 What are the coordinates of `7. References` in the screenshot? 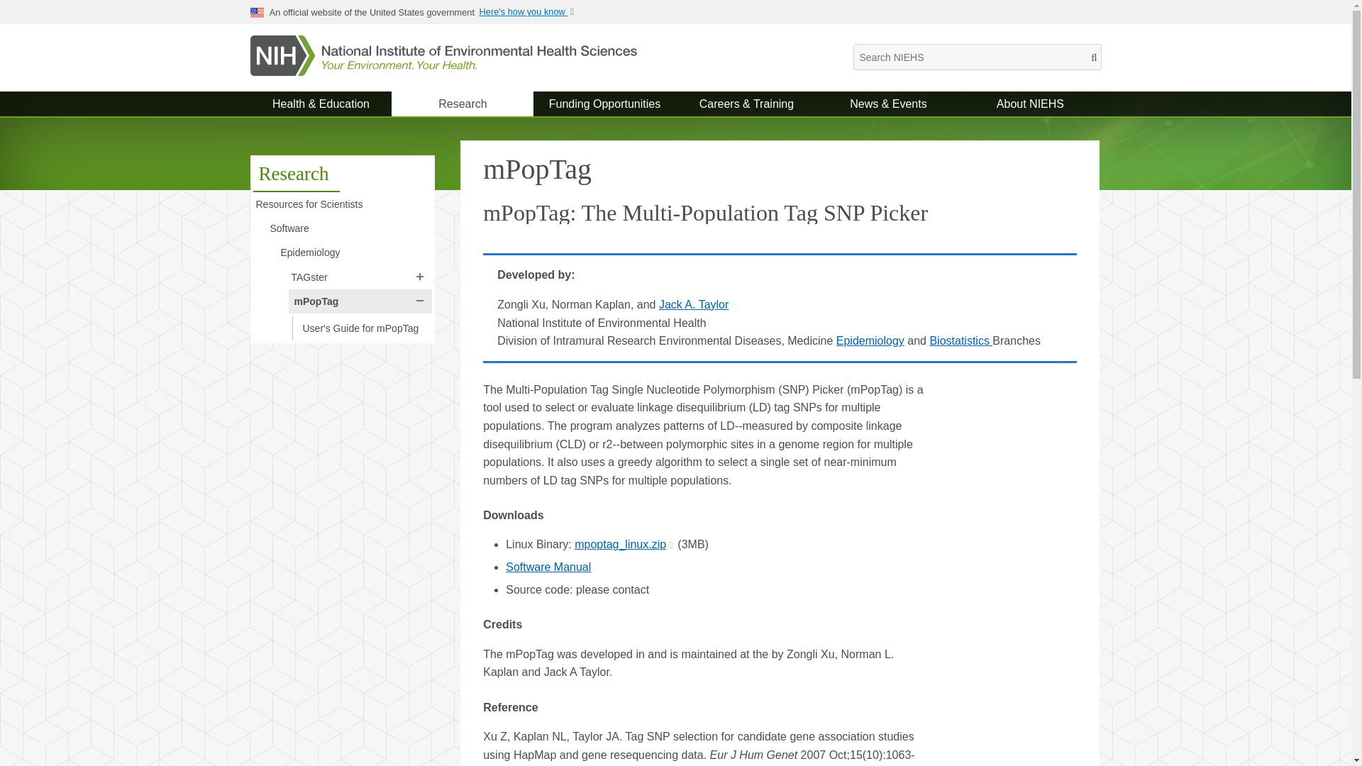 It's located at (548, 566).